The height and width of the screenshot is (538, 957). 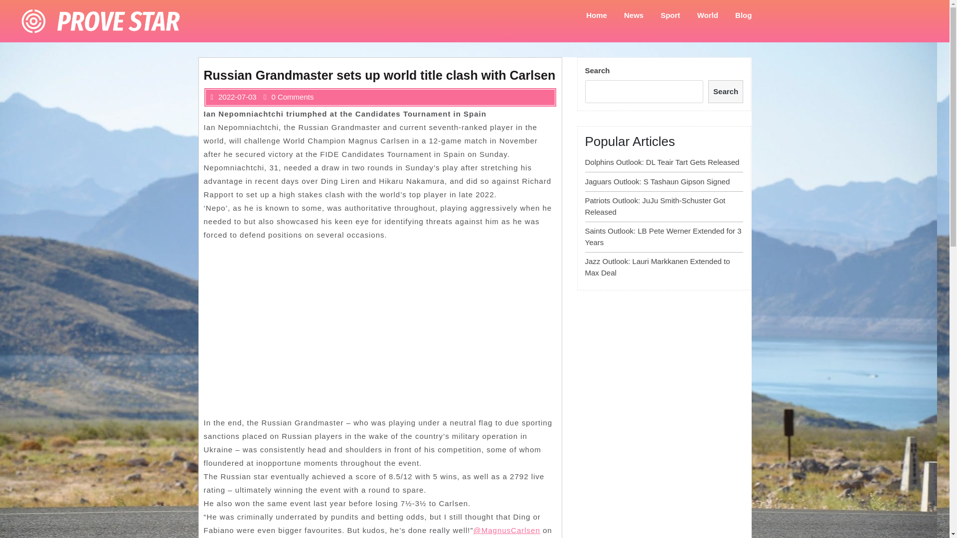 I want to click on Search, so click(x=726, y=92).